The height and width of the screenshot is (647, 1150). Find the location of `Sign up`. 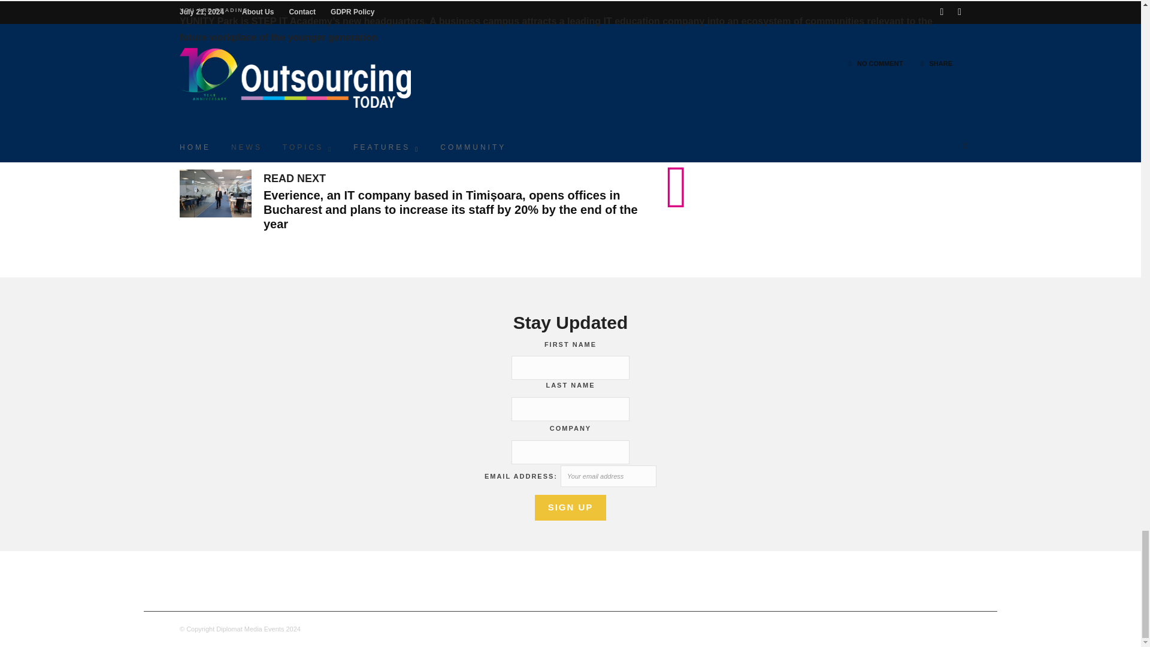

Sign up is located at coordinates (570, 508).